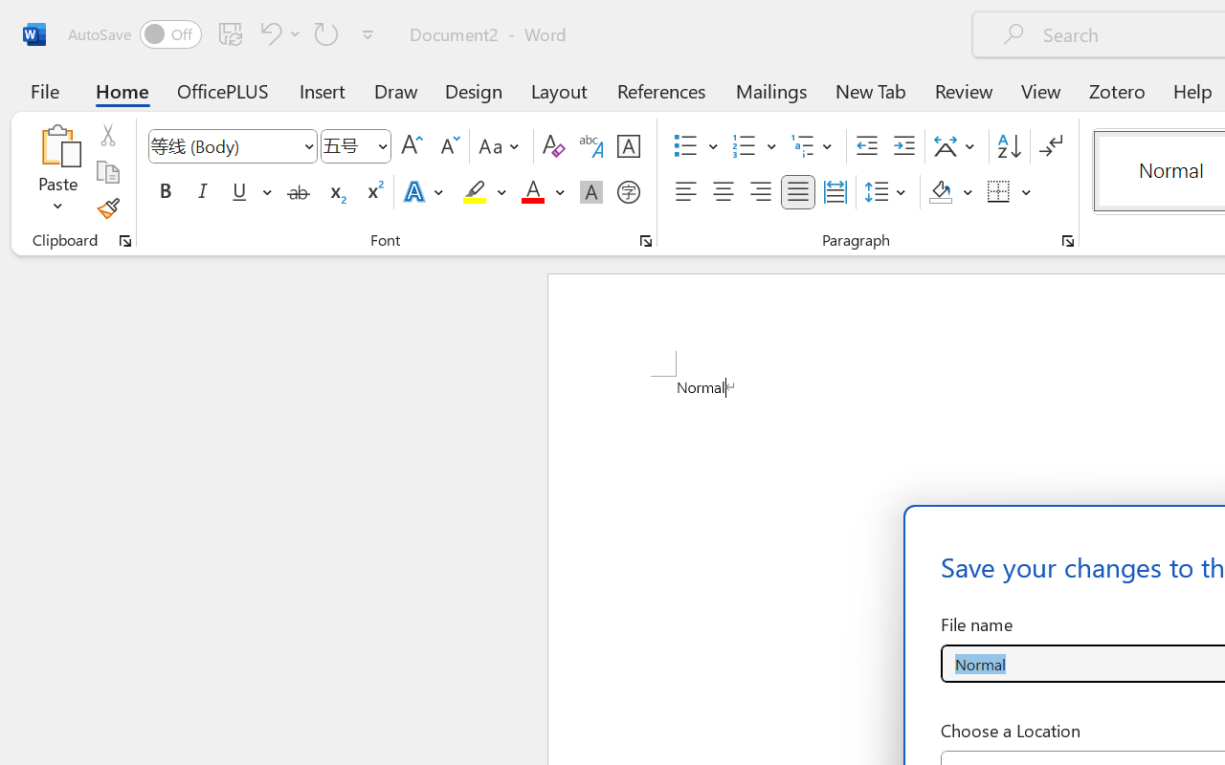 The image size is (1225, 765). Describe the element at coordinates (278, 33) in the screenshot. I see `Undo Apply Quick Style` at that location.